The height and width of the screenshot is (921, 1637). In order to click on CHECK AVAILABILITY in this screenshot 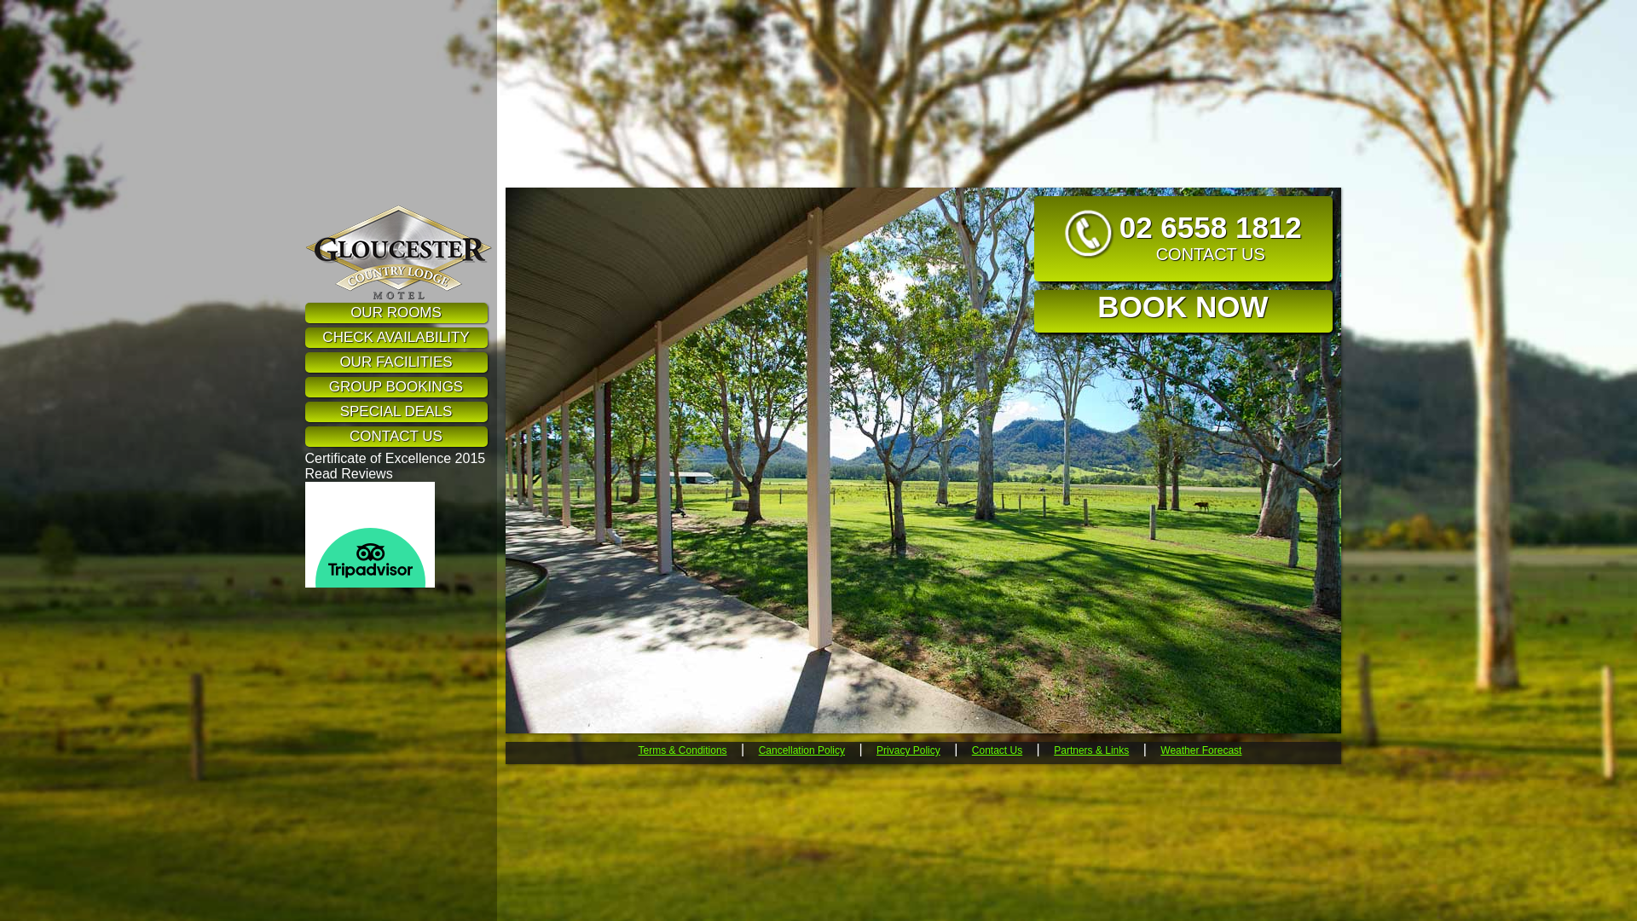, I will do `click(396, 338)`.